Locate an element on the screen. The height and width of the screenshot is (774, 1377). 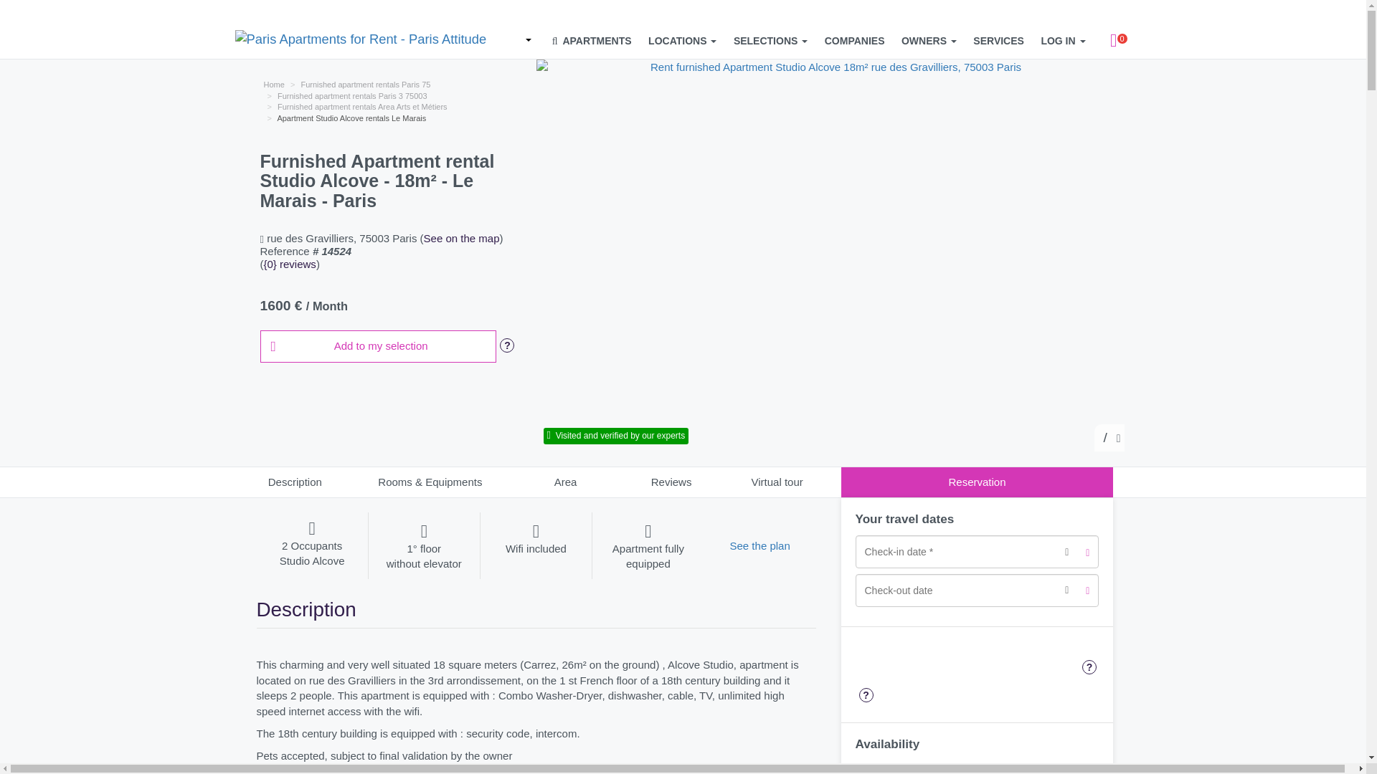
APARTMENTS is located at coordinates (592, 41).